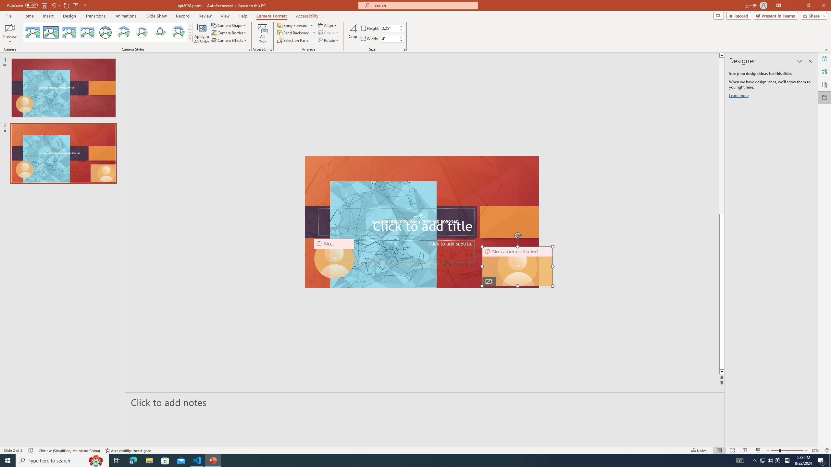 Image resolution: width=831 pixels, height=467 pixels. I want to click on Cameo Height, so click(390, 28).